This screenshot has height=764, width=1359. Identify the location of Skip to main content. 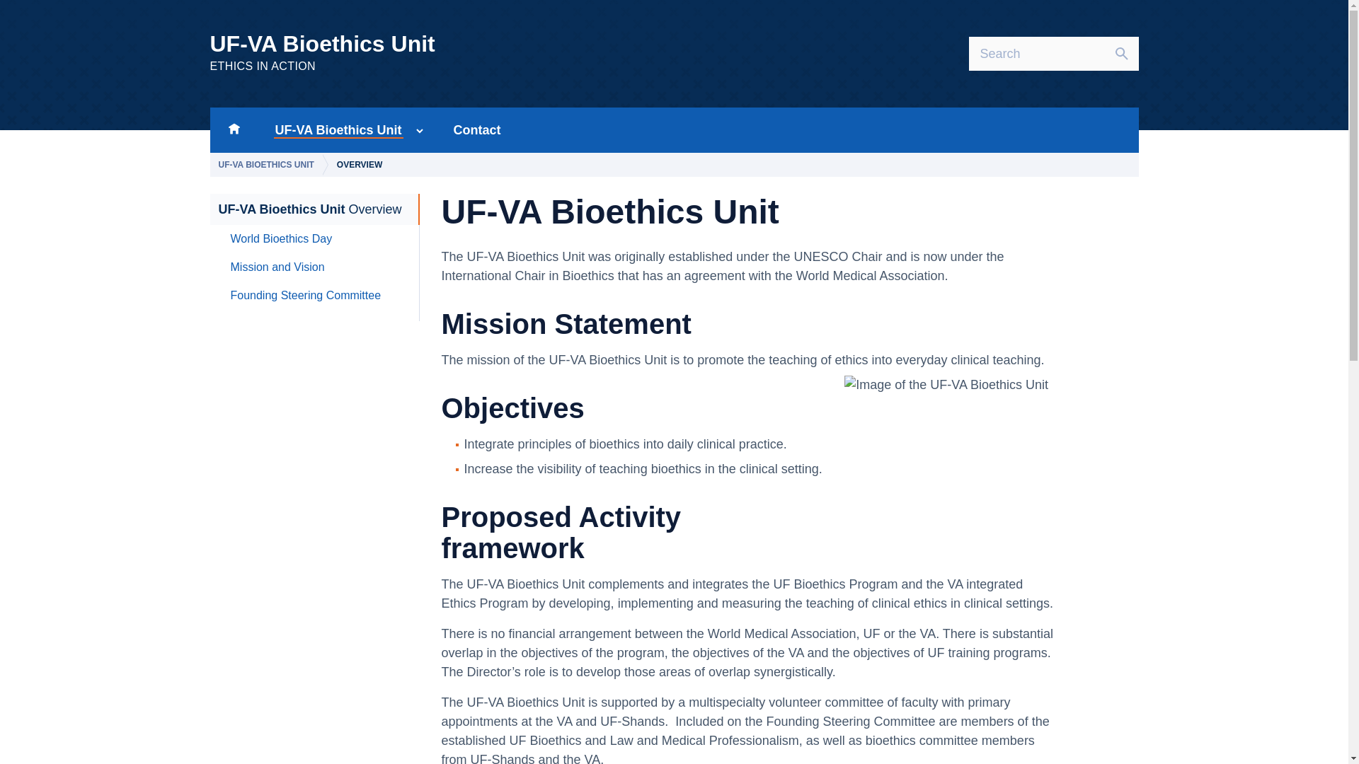
(277, 267).